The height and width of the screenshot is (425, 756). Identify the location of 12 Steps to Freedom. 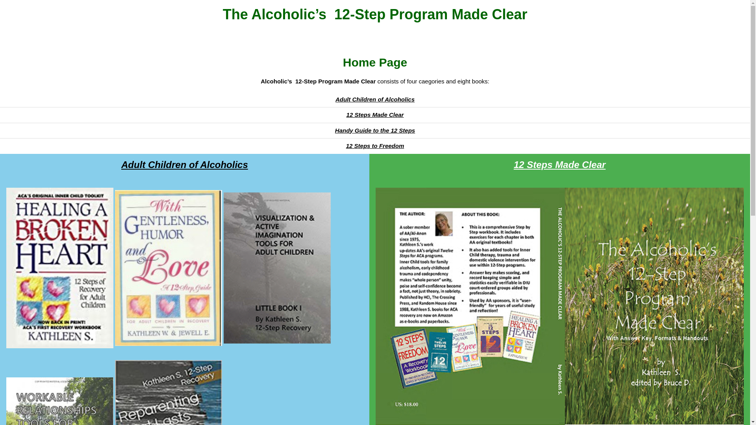
(375, 146).